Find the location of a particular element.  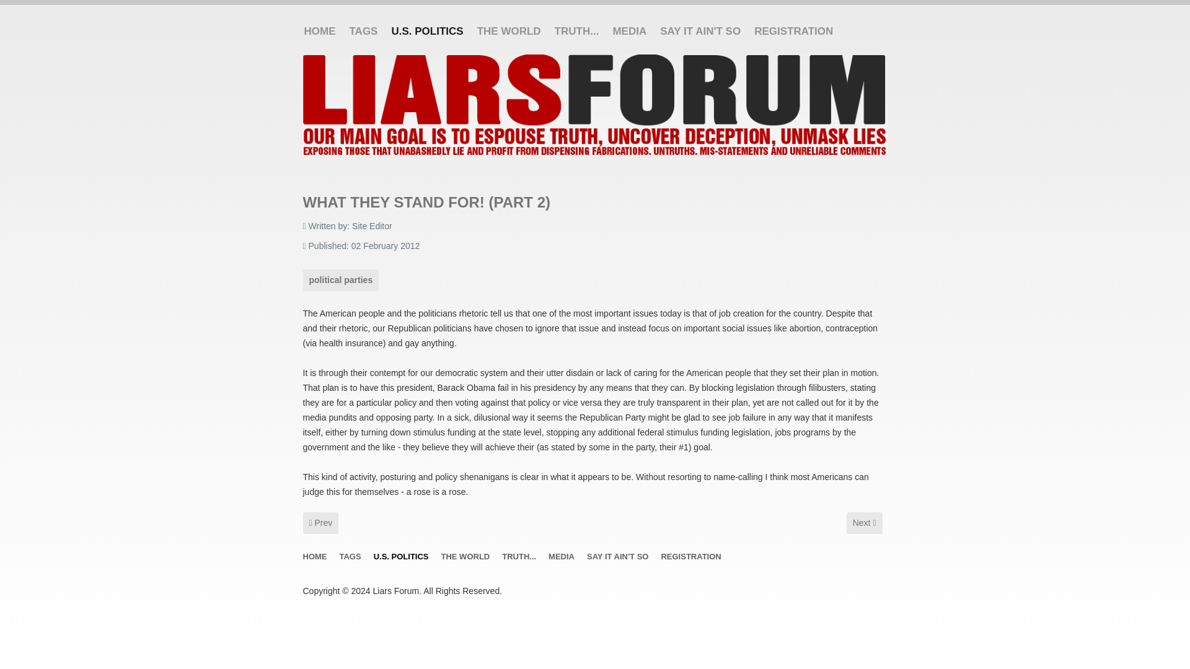

TAGS is located at coordinates (864, 523).